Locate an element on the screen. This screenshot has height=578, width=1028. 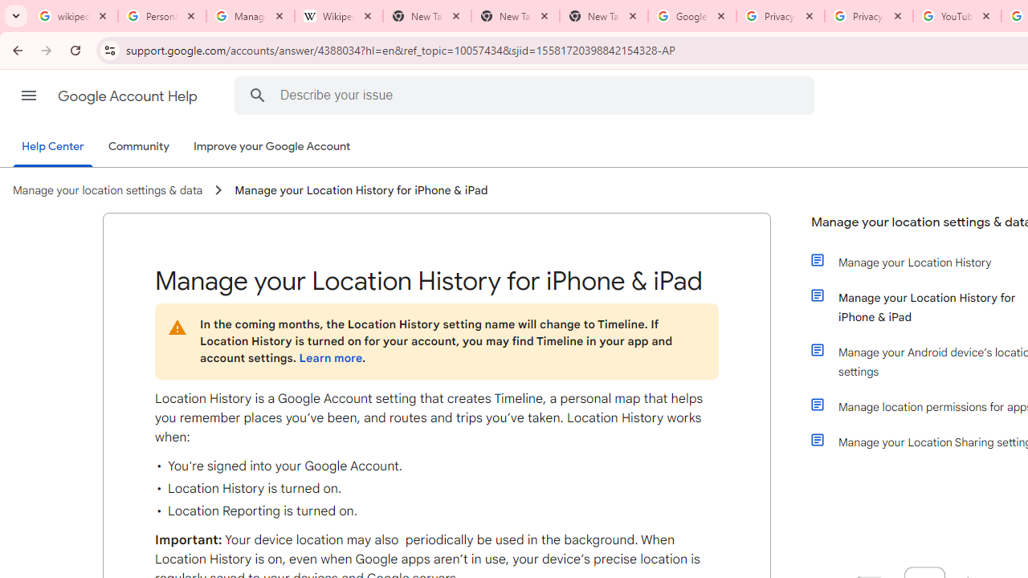
Help Center is located at coordinates (53, 148).